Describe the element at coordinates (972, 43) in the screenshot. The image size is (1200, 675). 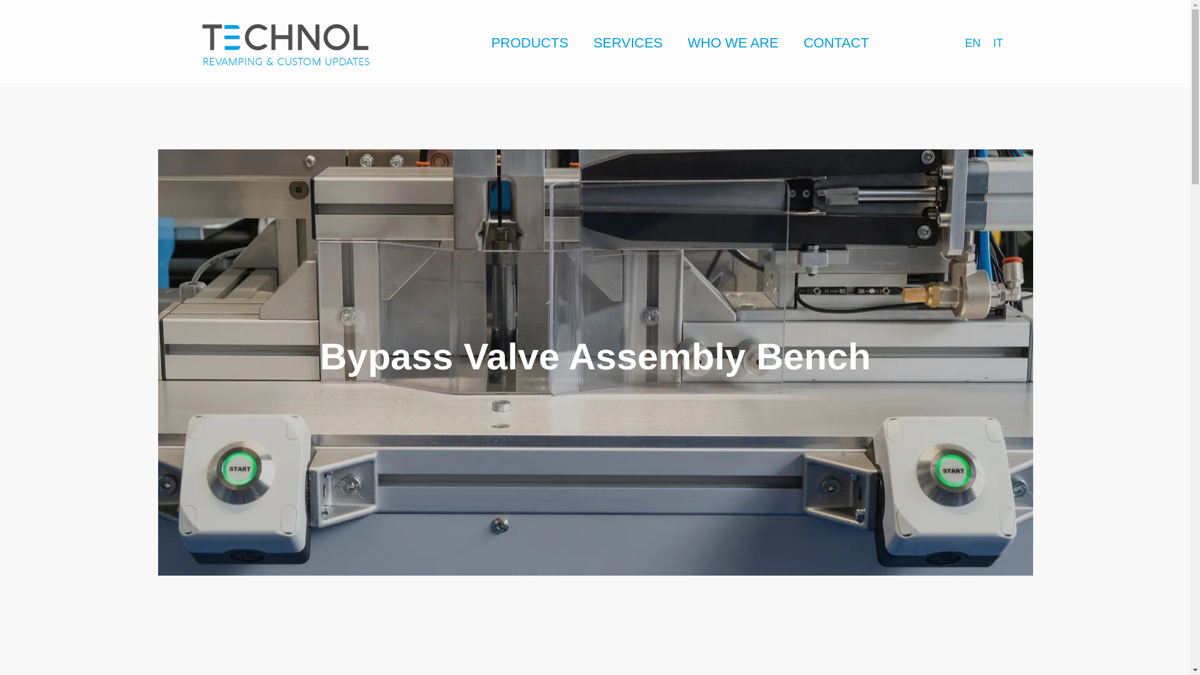
I see `EN` at that location.